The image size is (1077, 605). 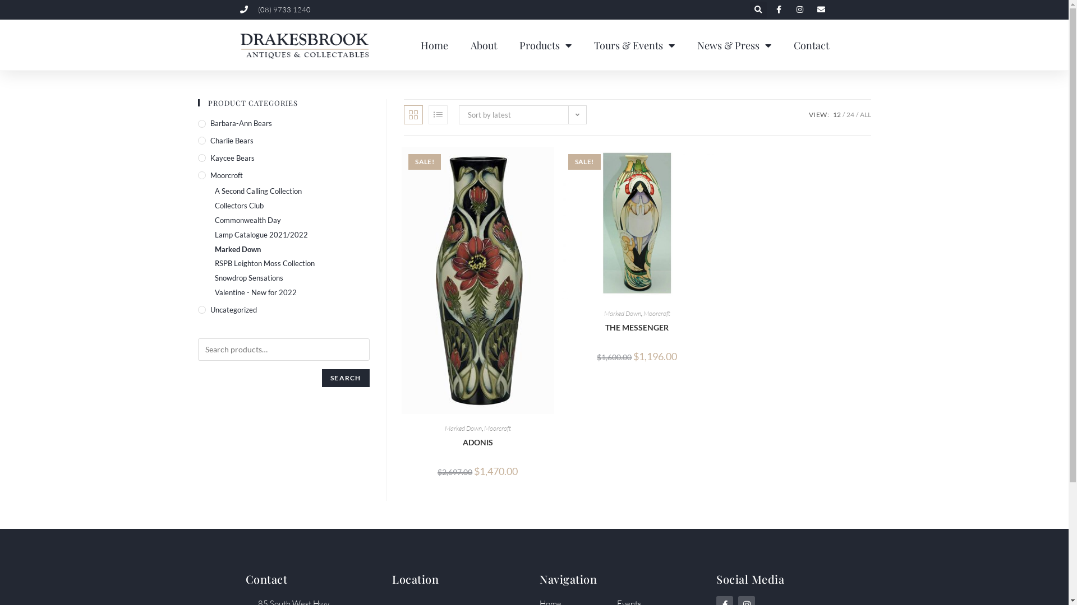 What do you see at coordinates (292, 235) in the screenshot?
I see `Lamp Catalogue 2021/2022` at bounding box center [292, 235].